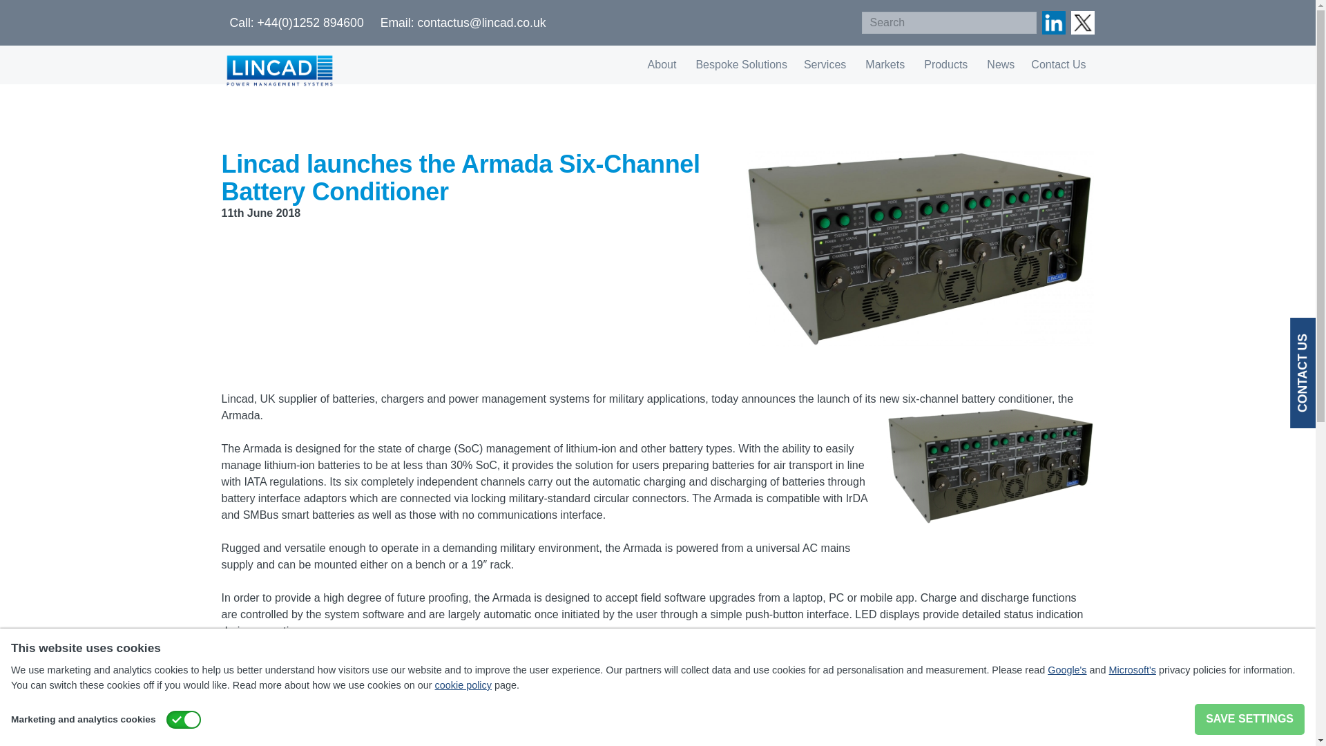 The image size is (1326, 746). I want to click on Services, so click(826, 65).